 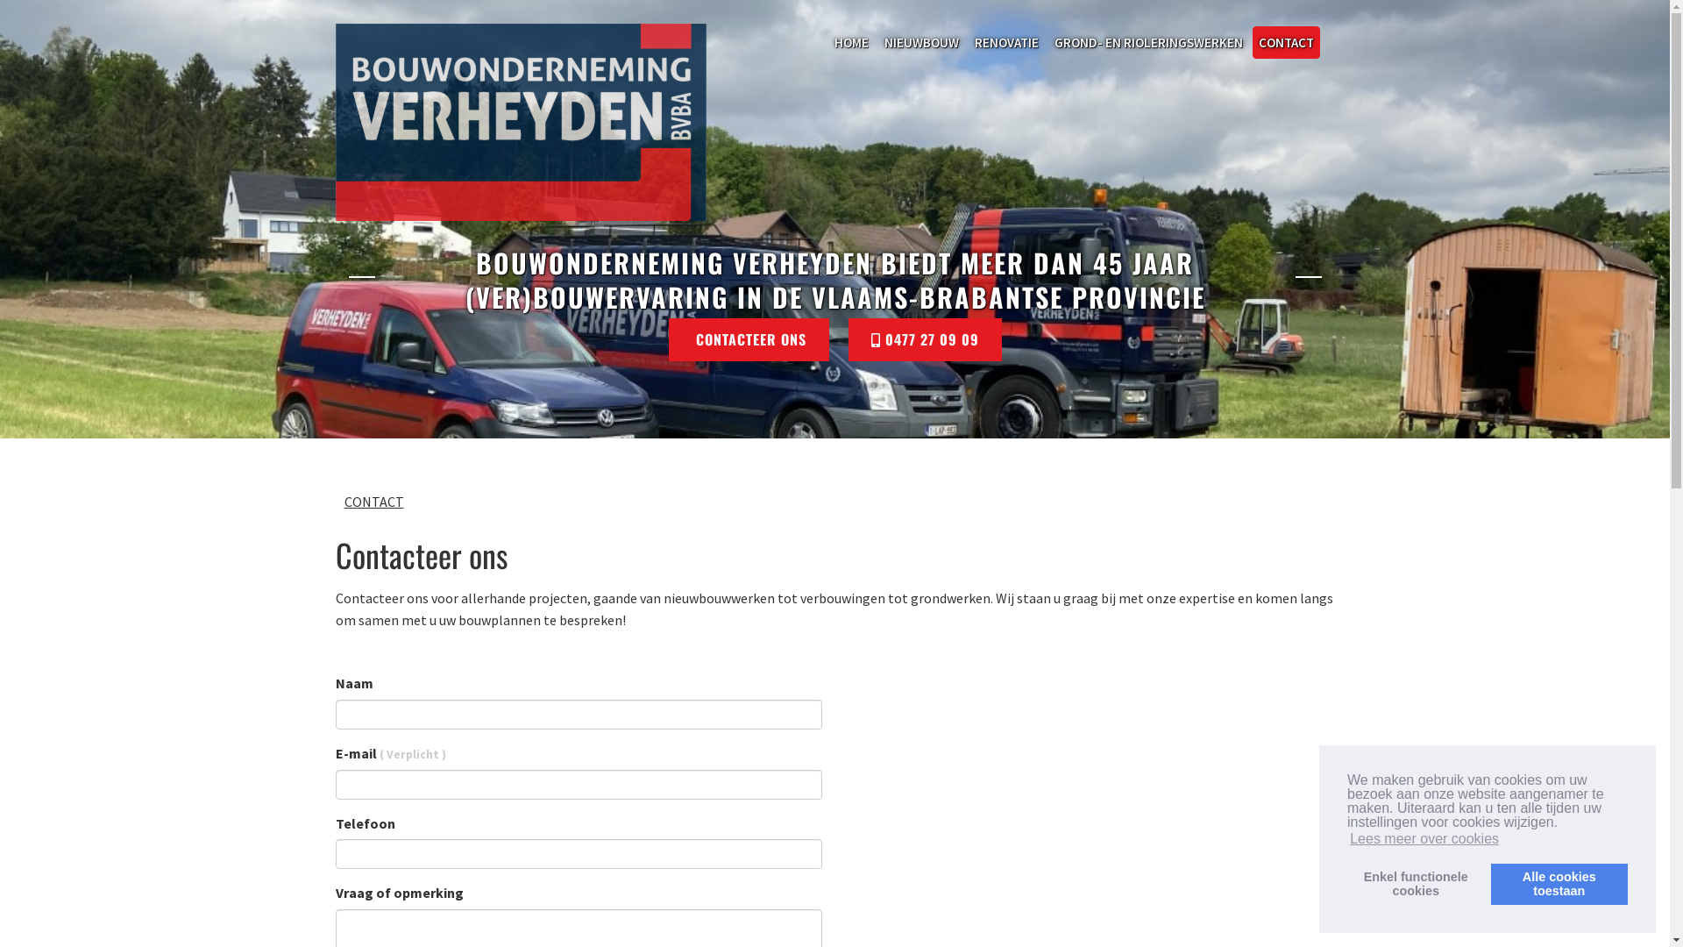 I want to click on GROND- EN RIOLERINGSWERKEN, so click(x=1148, y=42).